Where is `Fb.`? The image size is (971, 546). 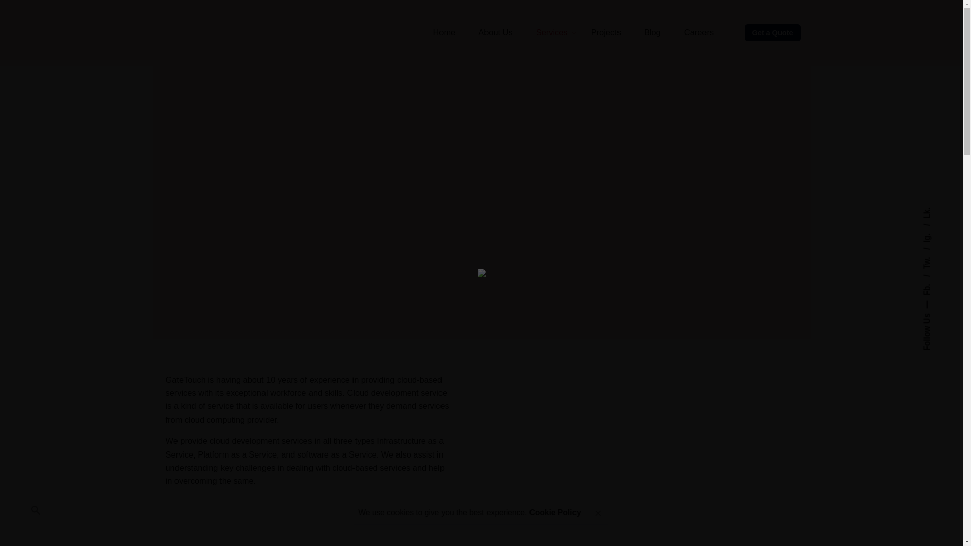
Fb. is located at coordinates (933, 279).